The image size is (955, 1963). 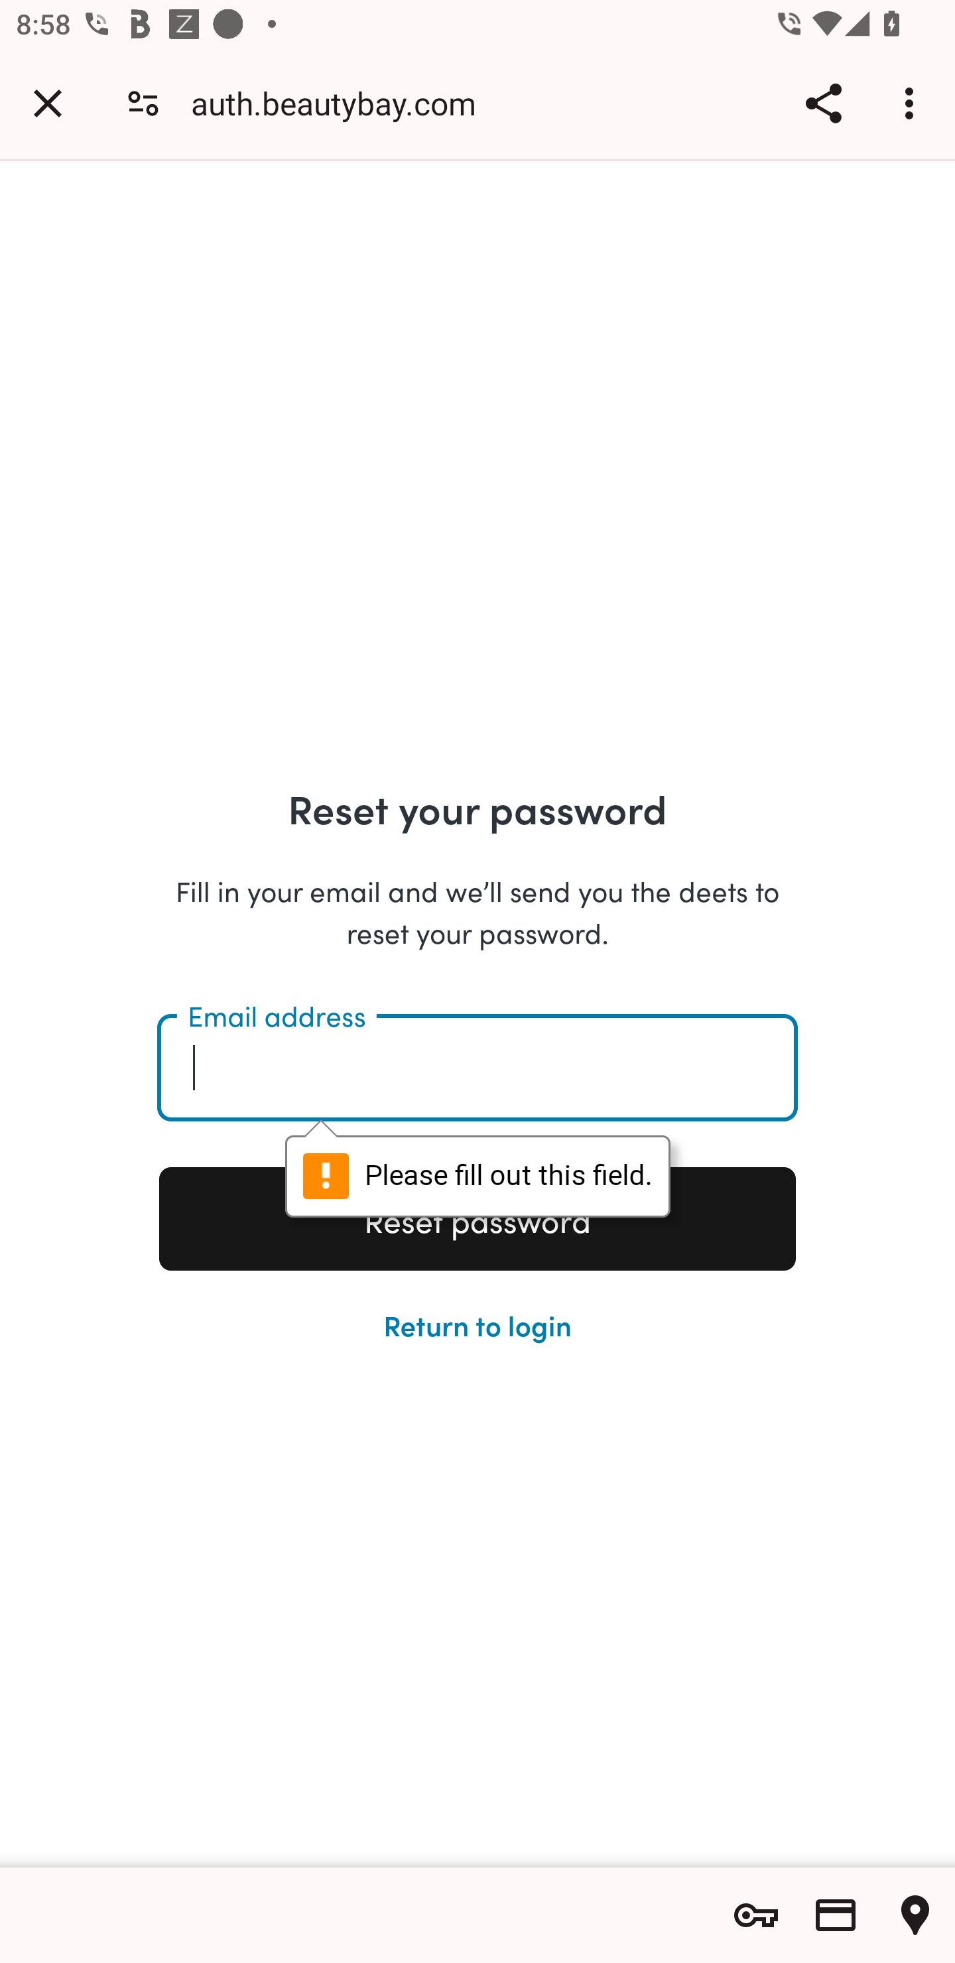 What do you see at coordinates (477, 1324) in the screenshot?
I see `Return to login` at bounding box center [477, 1324].